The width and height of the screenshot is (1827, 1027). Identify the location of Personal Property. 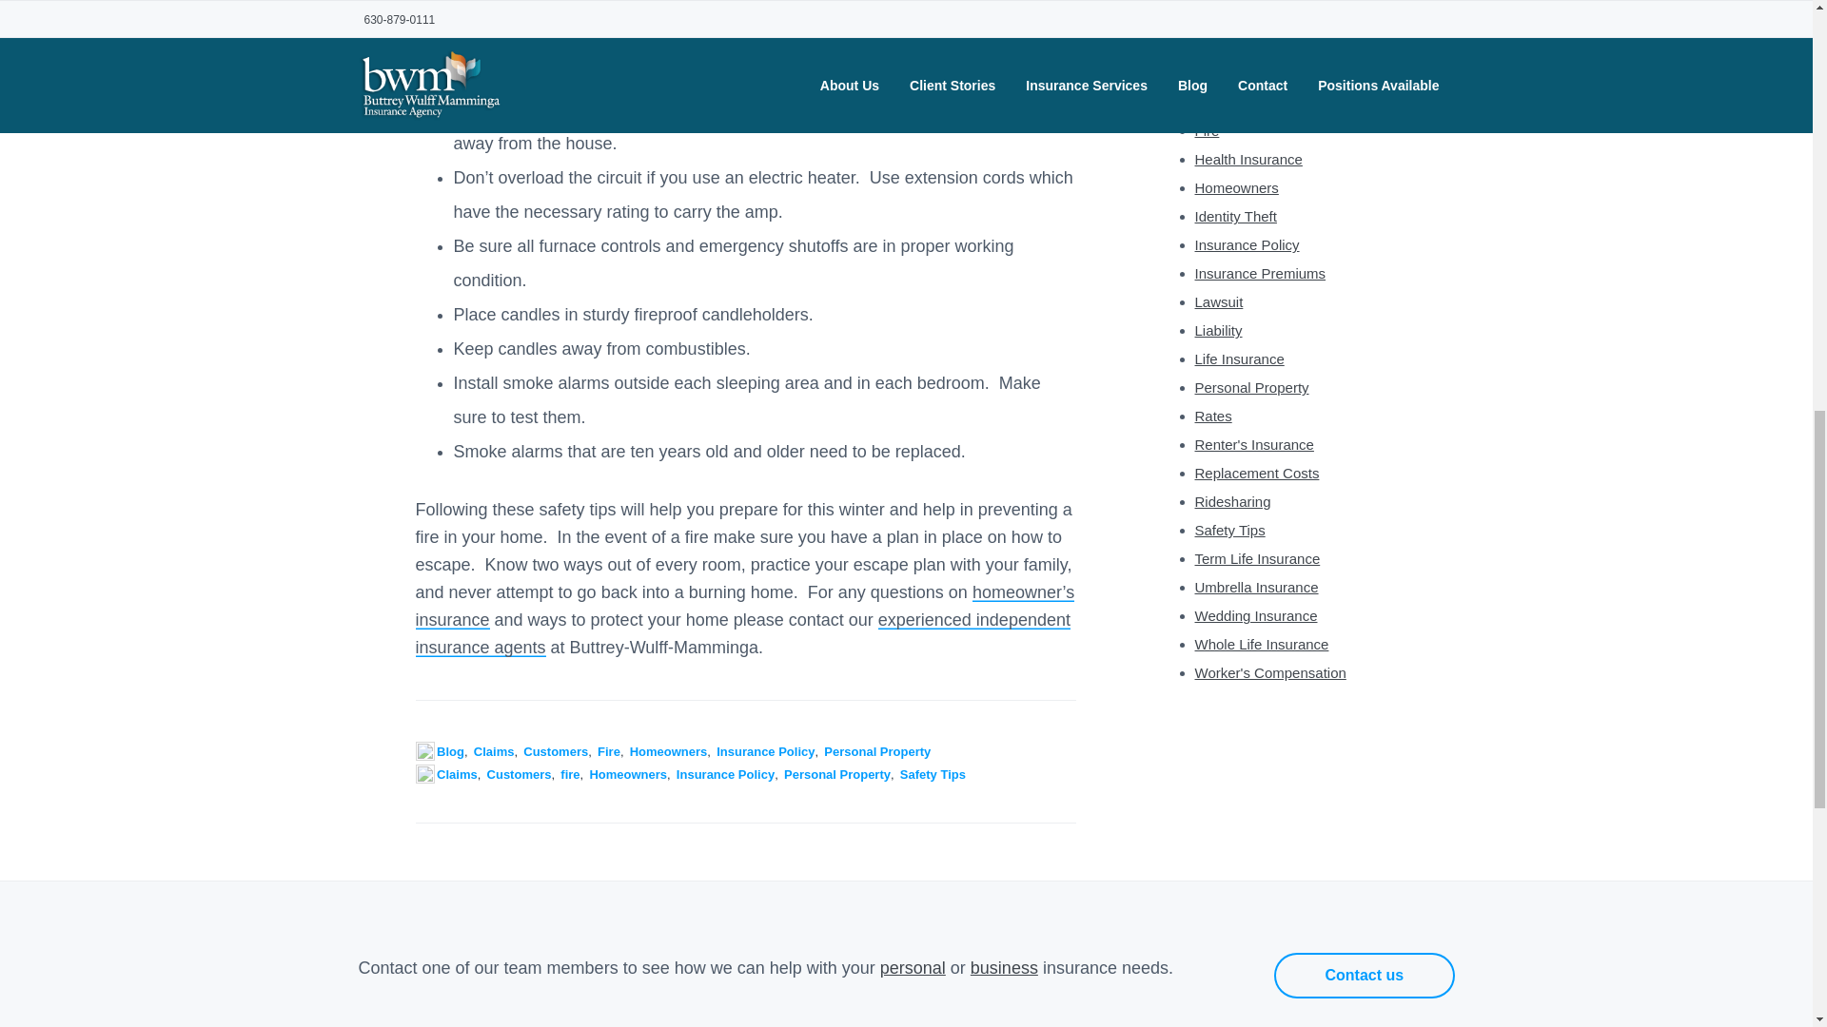
(876, 751).